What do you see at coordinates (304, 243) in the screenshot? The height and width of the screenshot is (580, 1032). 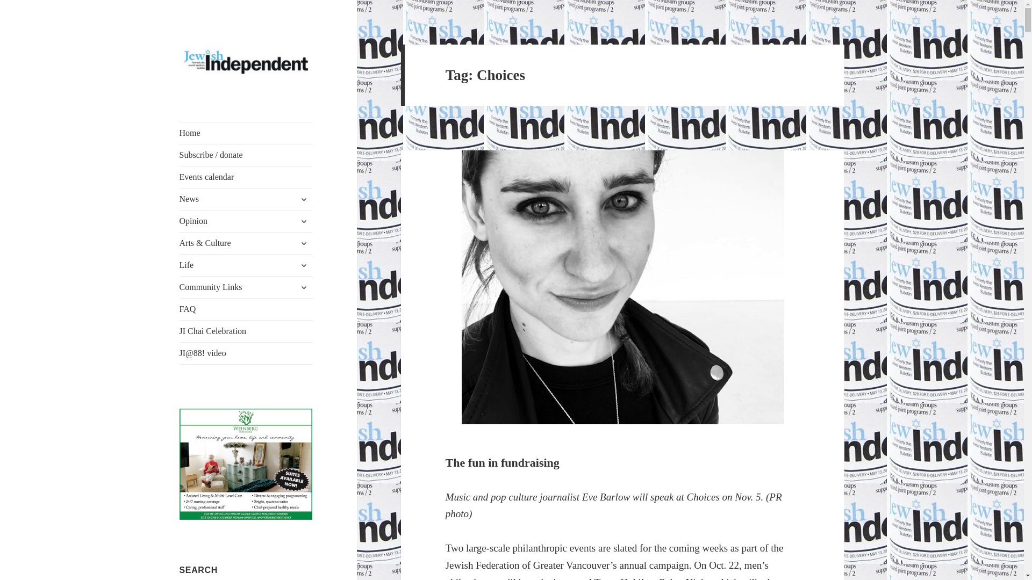 I see `expand child menu` at bounding box center [304, 243].